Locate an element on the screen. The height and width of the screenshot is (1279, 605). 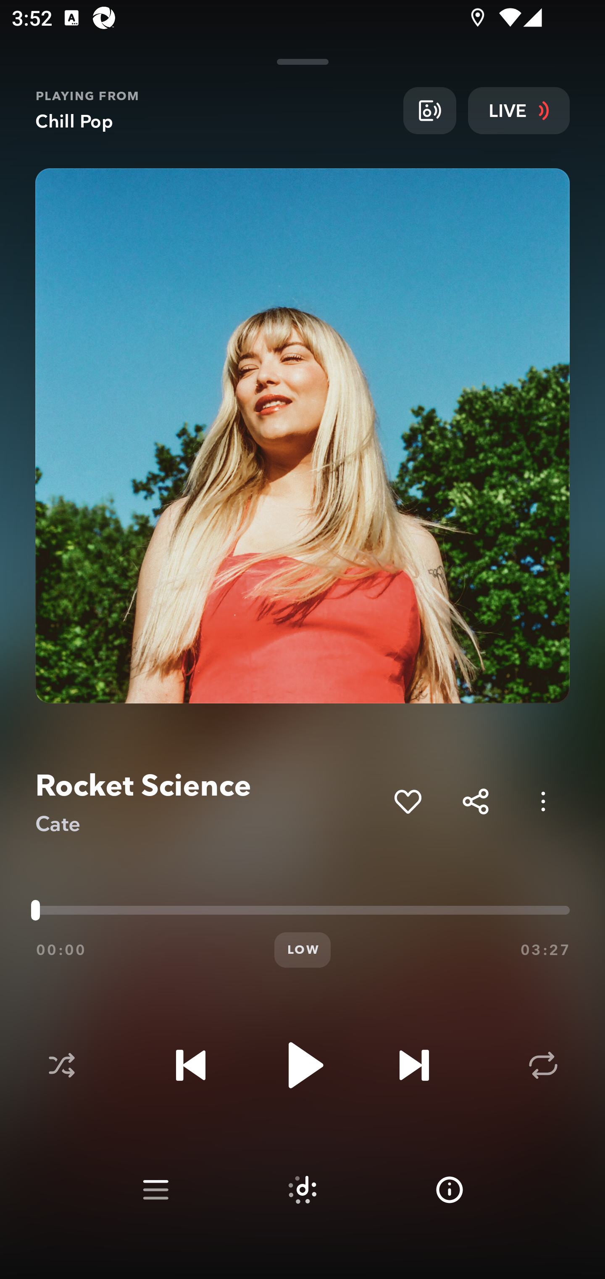
Next is located at coordinates (414, 1065).